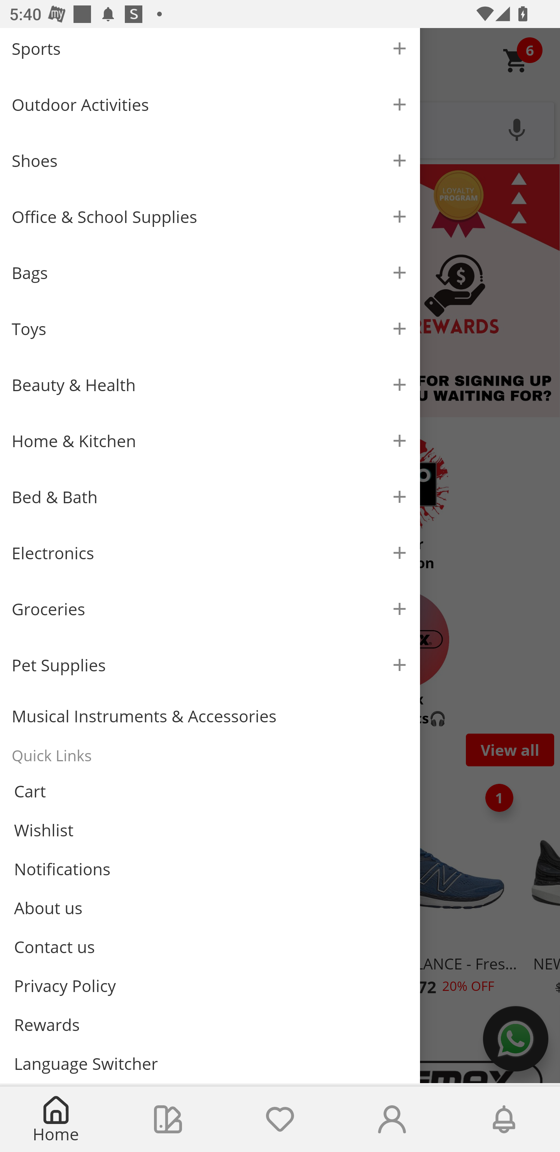 This screenshot has height=1152, width=560. What do you see at coordinates (210, 869) in the screenshot?
I see `Notifications` at bounding box center [210, 869].